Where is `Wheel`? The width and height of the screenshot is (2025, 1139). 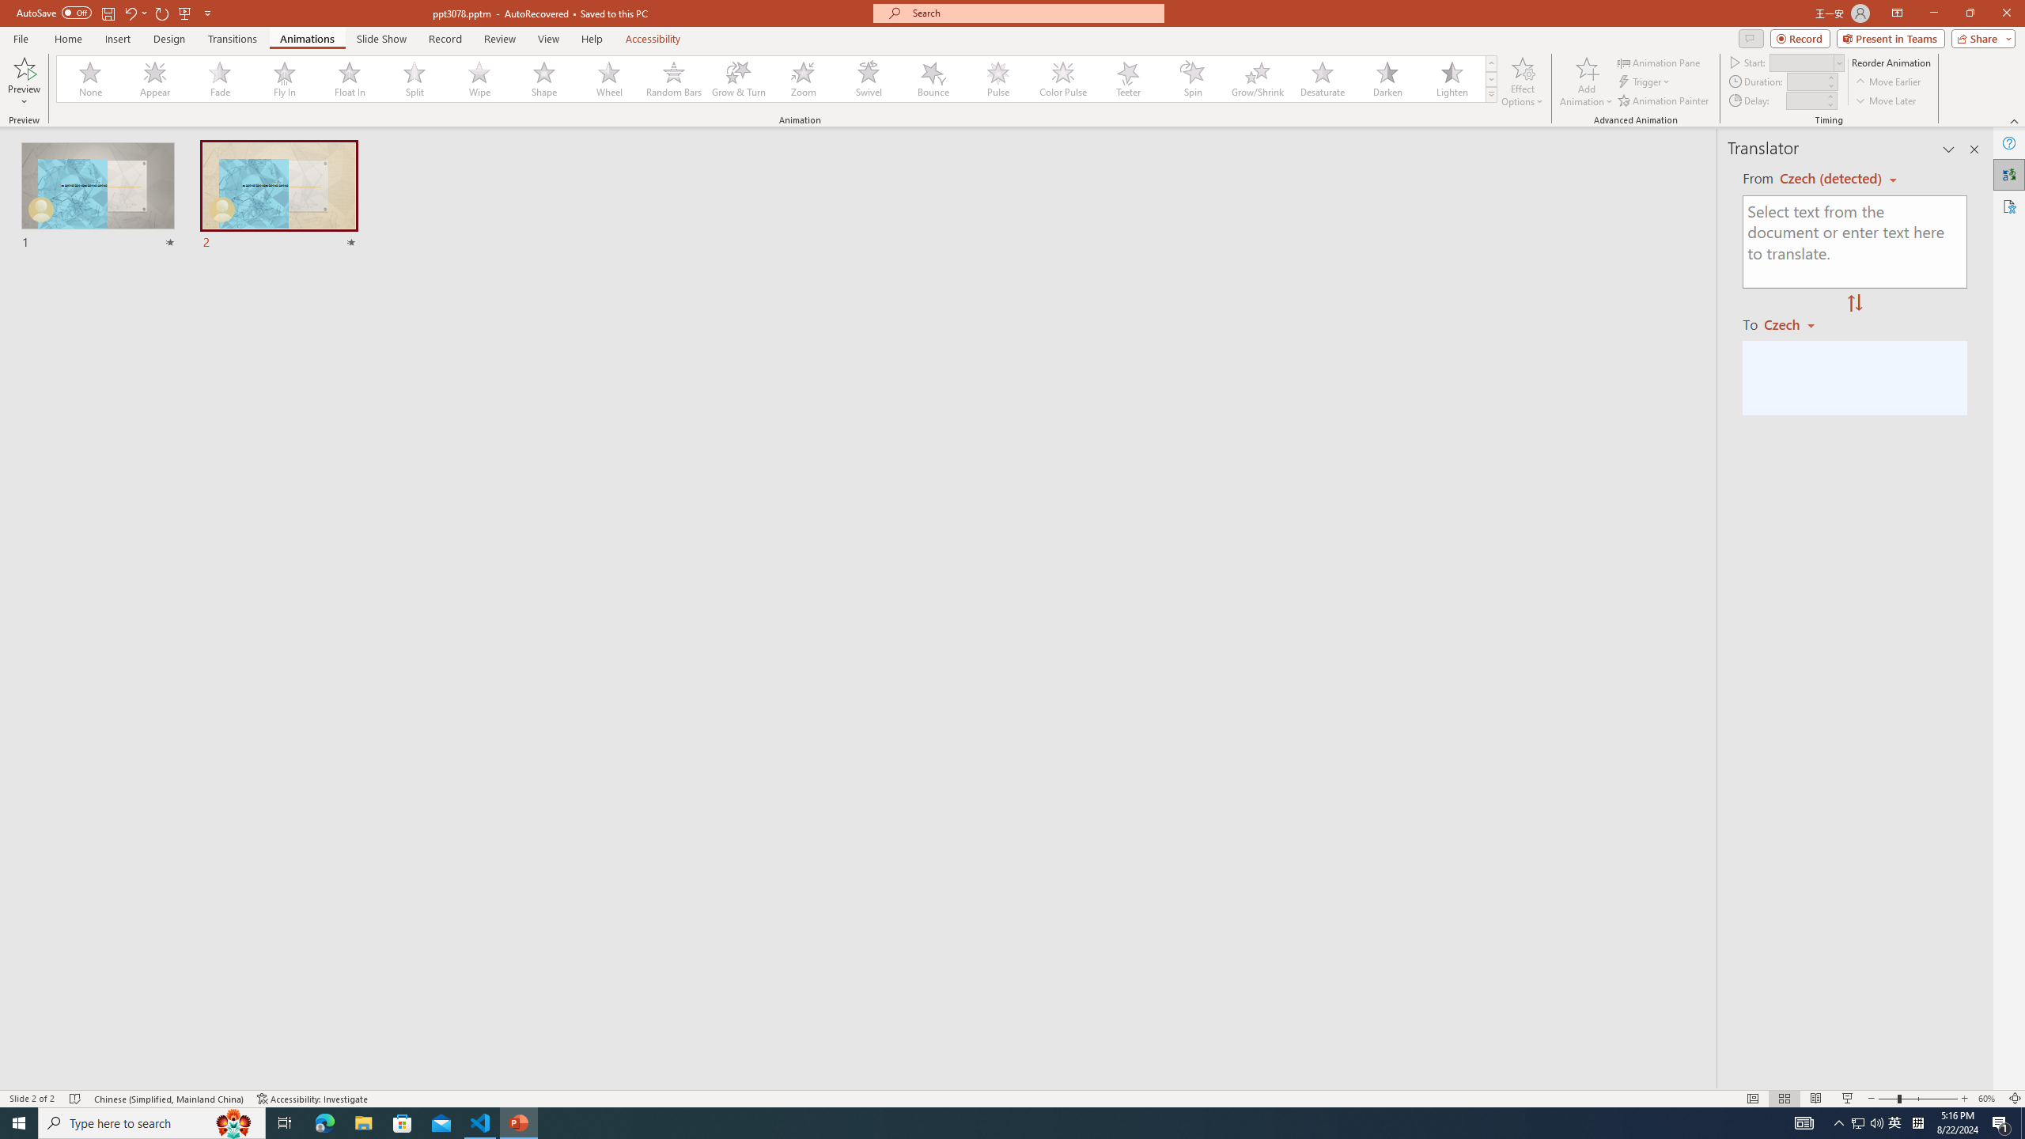
Wheel is located at coordinates (609, 79).